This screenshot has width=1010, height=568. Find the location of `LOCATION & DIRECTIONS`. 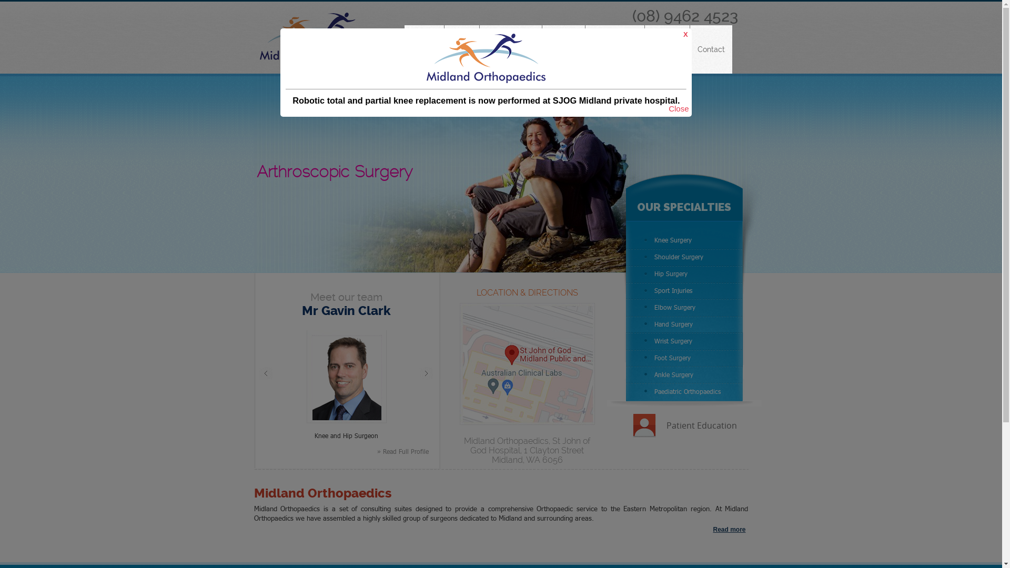

LOCATION & DIRECTIONS is located at coordinates (527, 292).